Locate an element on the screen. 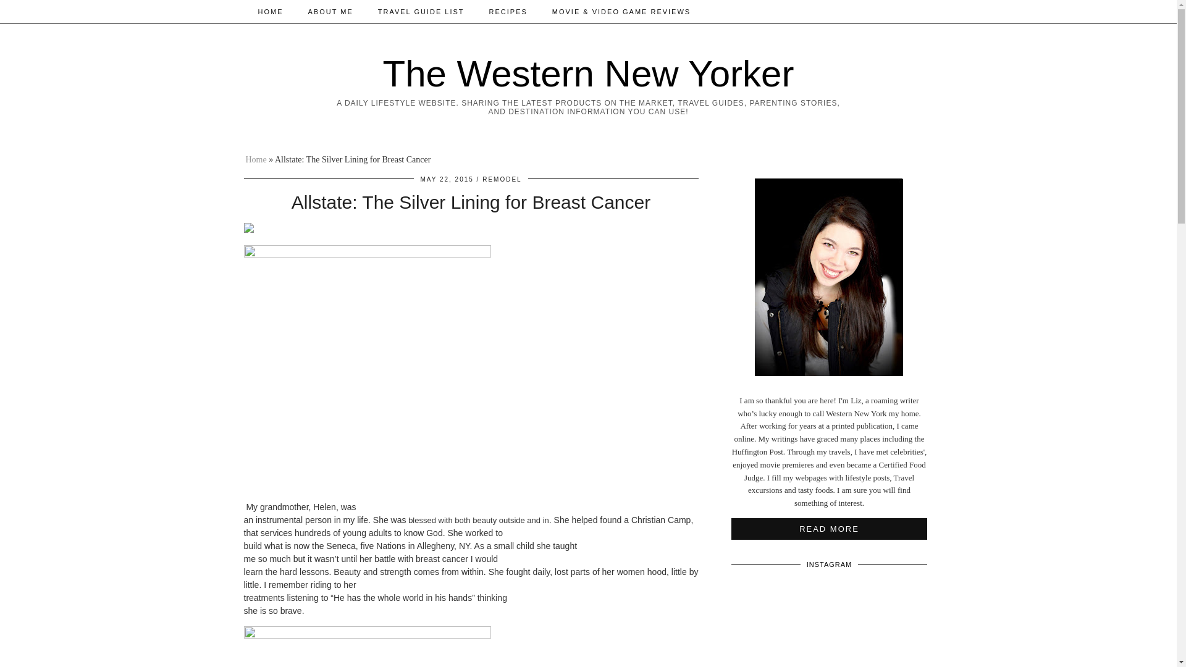 The height and width of the screenshot is (667, 1186). HOME is located at coordinates (271, 11).